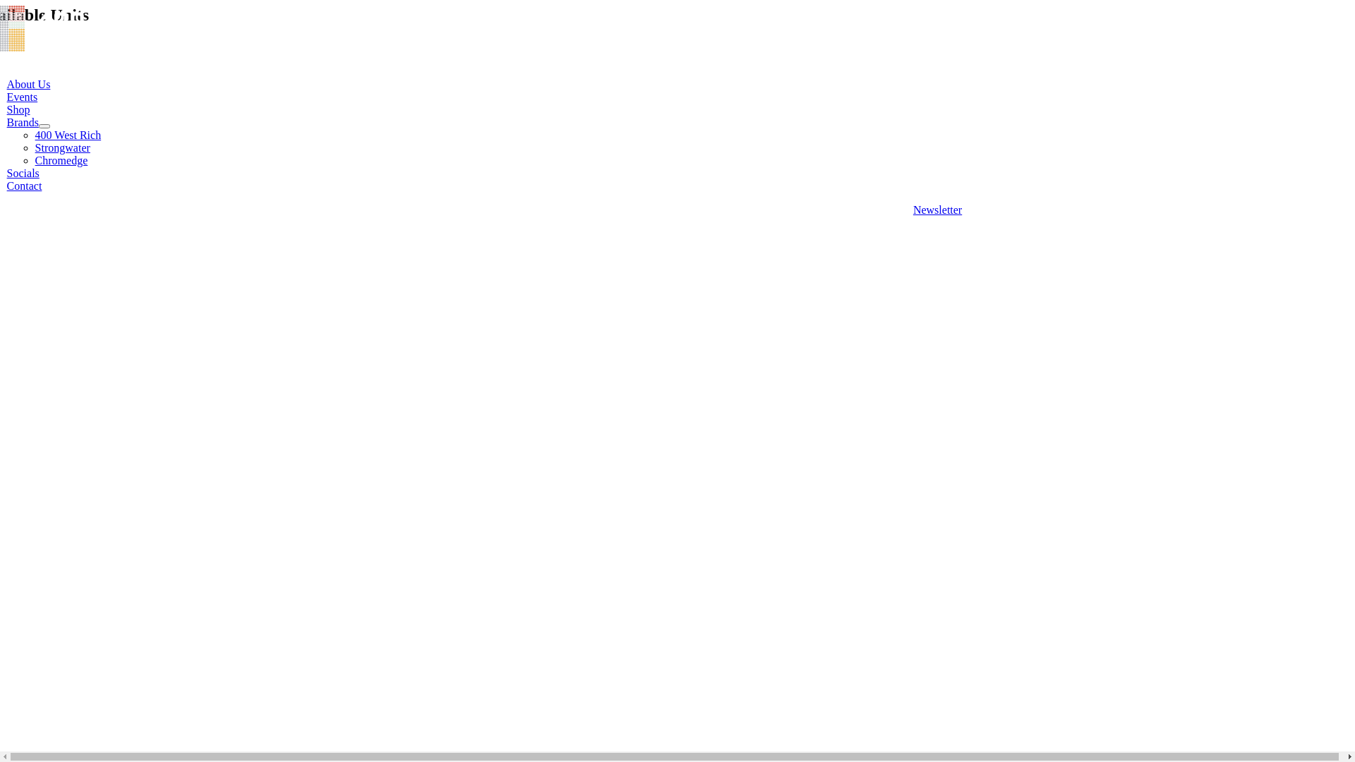  What do you see at coordinates (23, 97) in the screenshot?
I see `Events` at bounding box center [23, 97].